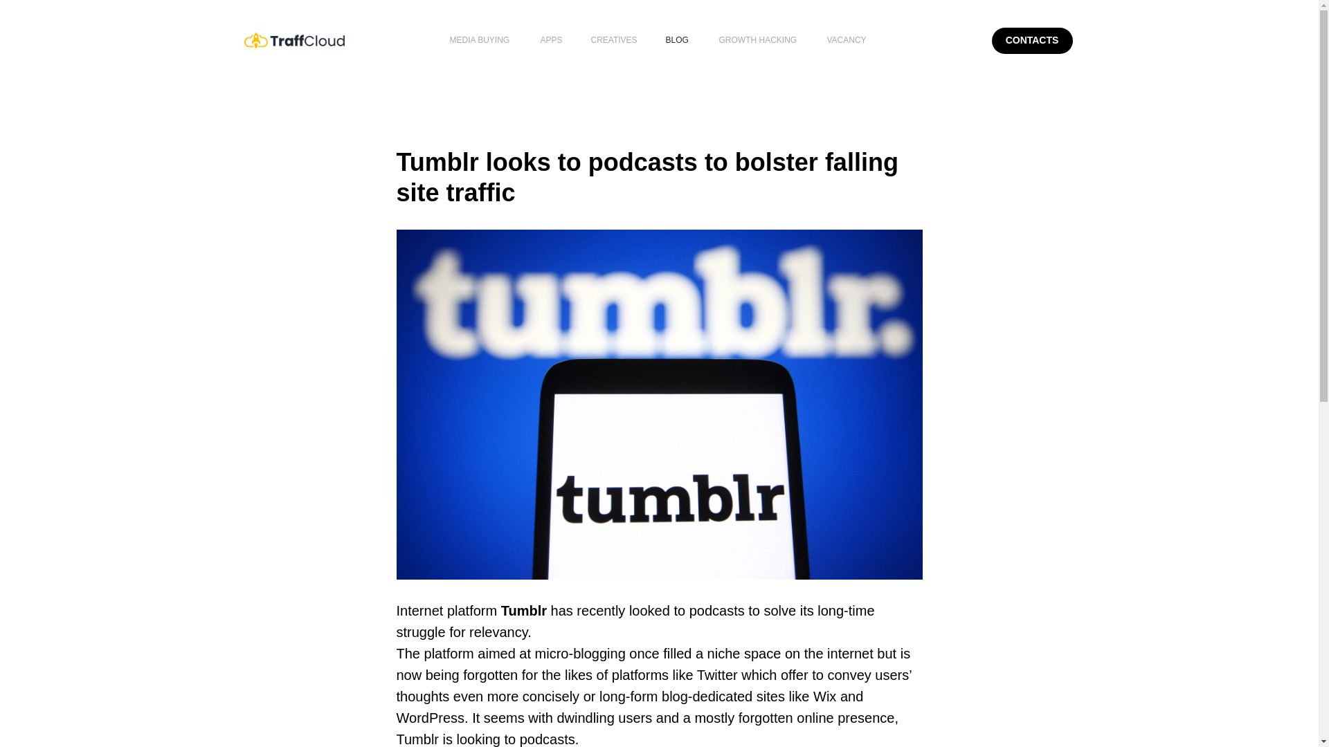 This screenshot has width=1329, height=747. Describe the element at coordinates (480, 39) in the screenshot. I see `MEDIA BUYING` at that location.